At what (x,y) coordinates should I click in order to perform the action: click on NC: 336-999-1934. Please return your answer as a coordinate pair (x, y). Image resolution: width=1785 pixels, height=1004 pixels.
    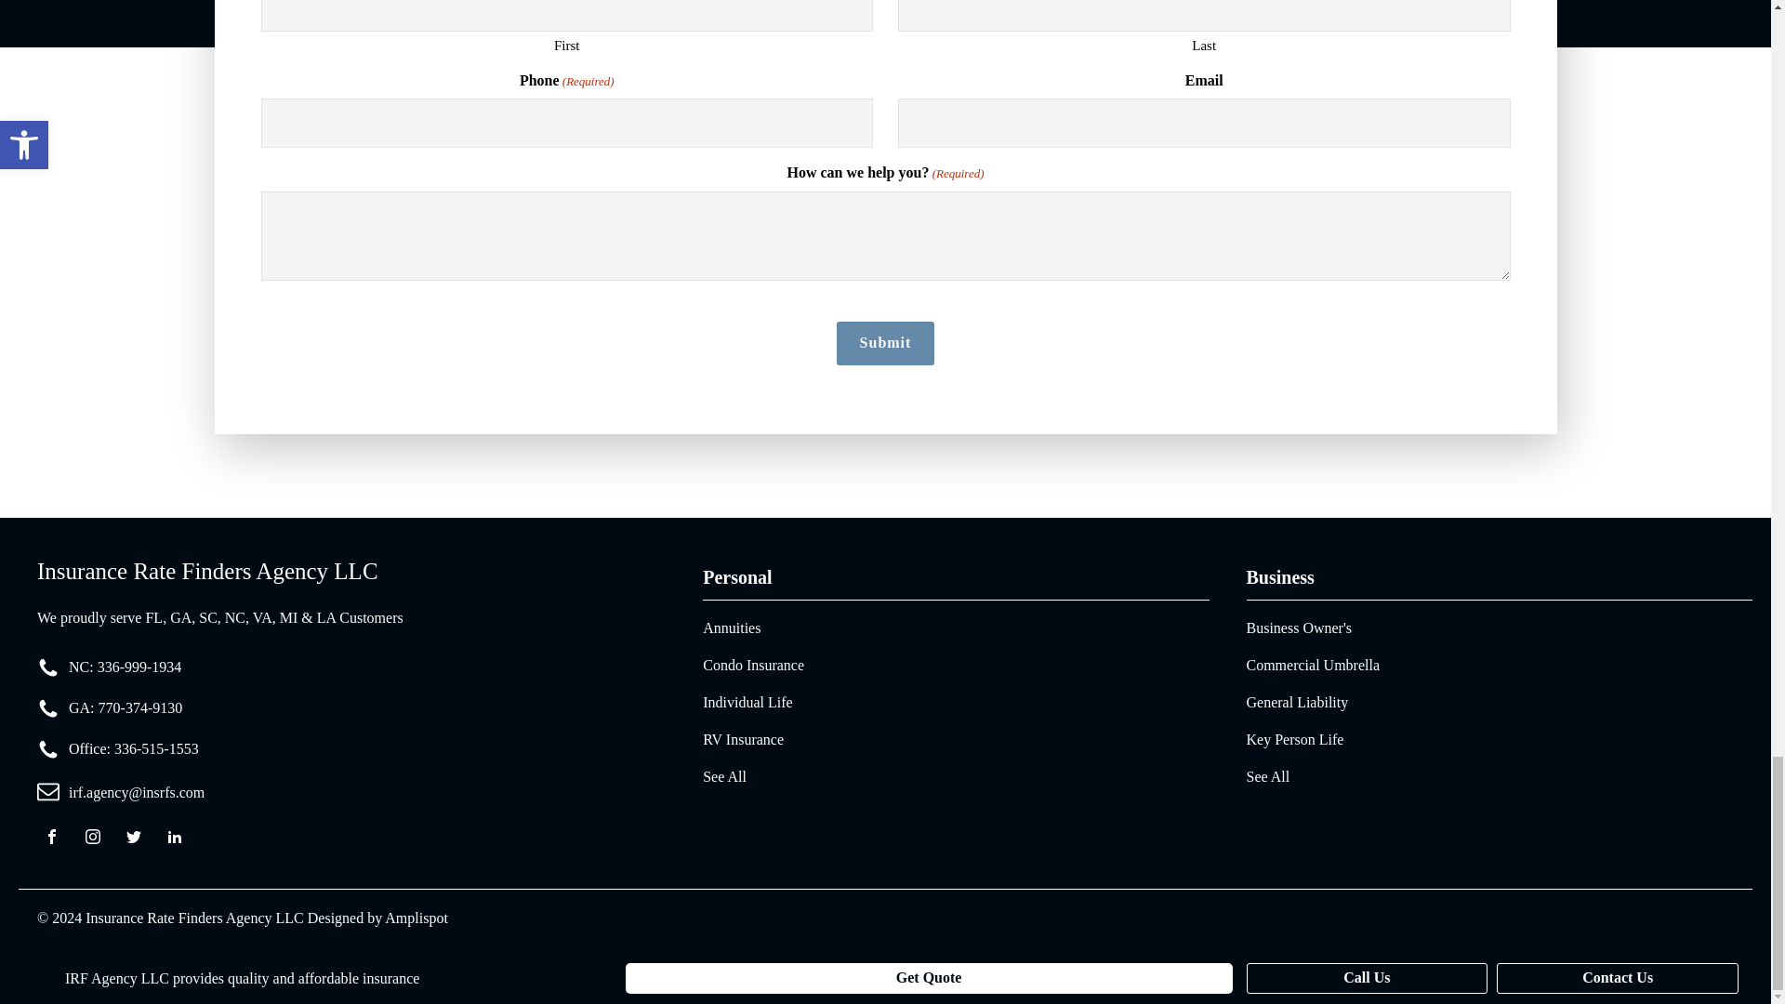
    Looking at the image, I should click on (125, 667).